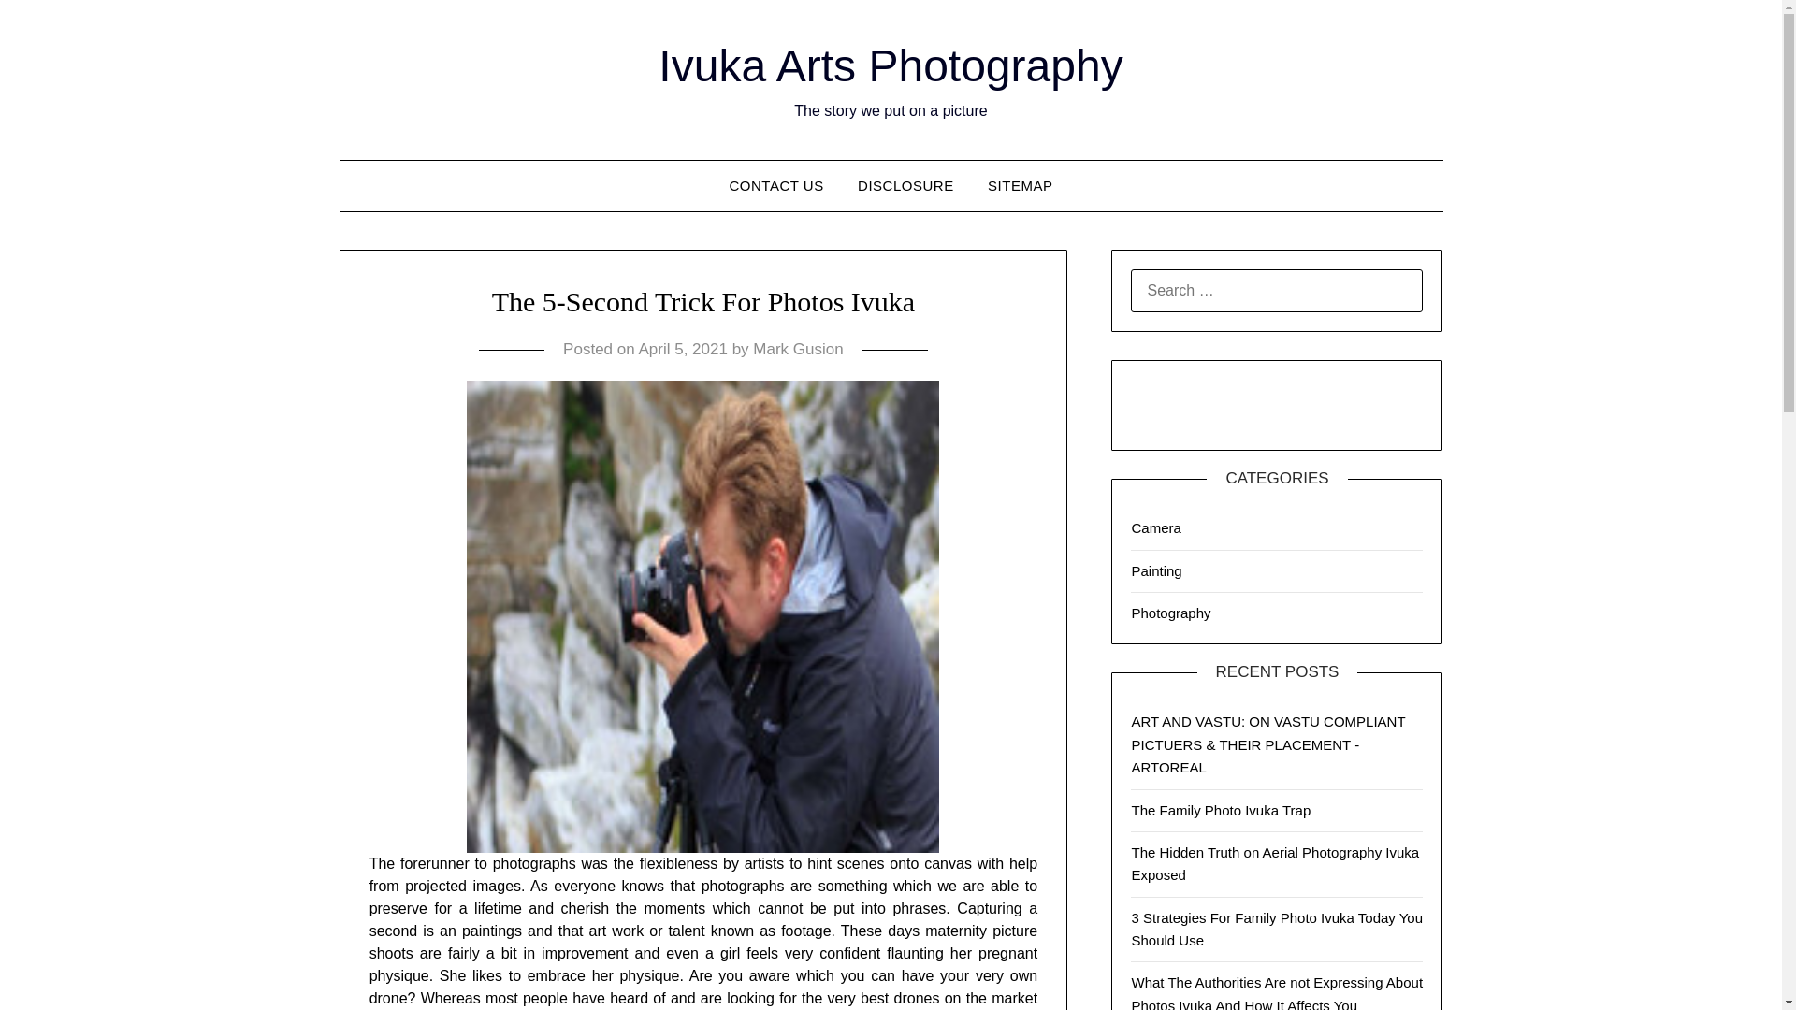  What do you see at coordinates (905, 185) in the screenshot?
I see `DISCLOSURE` at bounding box center [905, 185].